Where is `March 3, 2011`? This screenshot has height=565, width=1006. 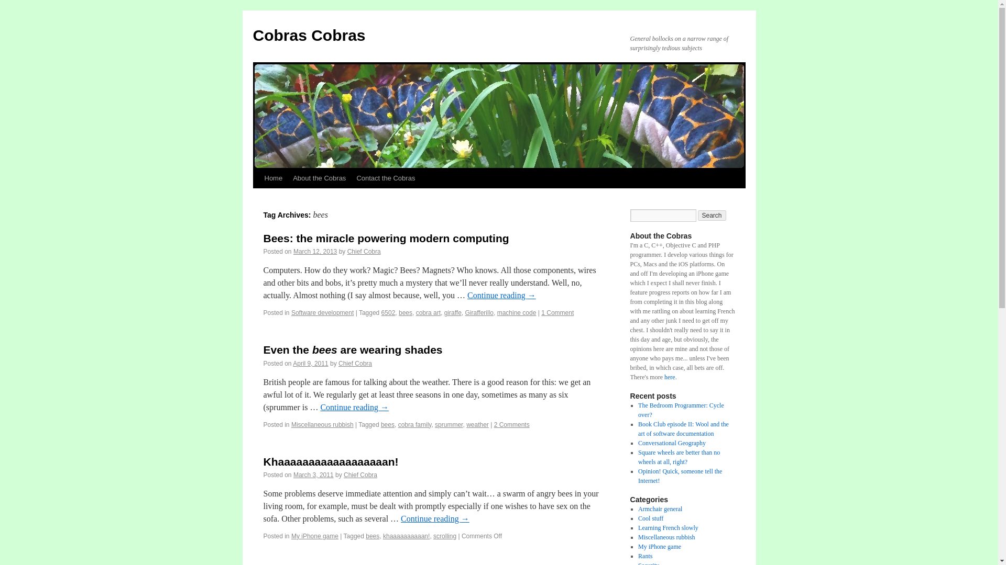 March 3, 2011 is located at coordinates (313, 474).